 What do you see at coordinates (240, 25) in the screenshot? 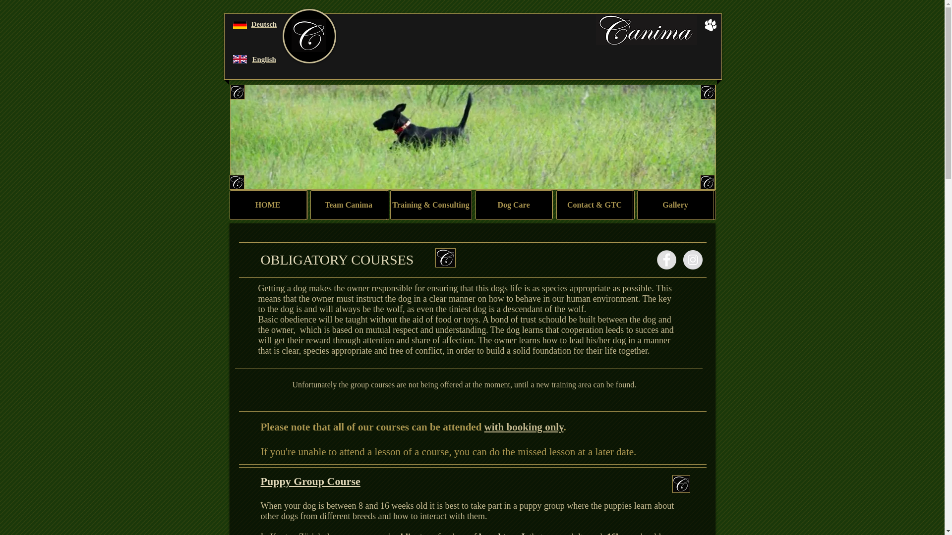
I see `German Version` at bounding box center [240, 25].